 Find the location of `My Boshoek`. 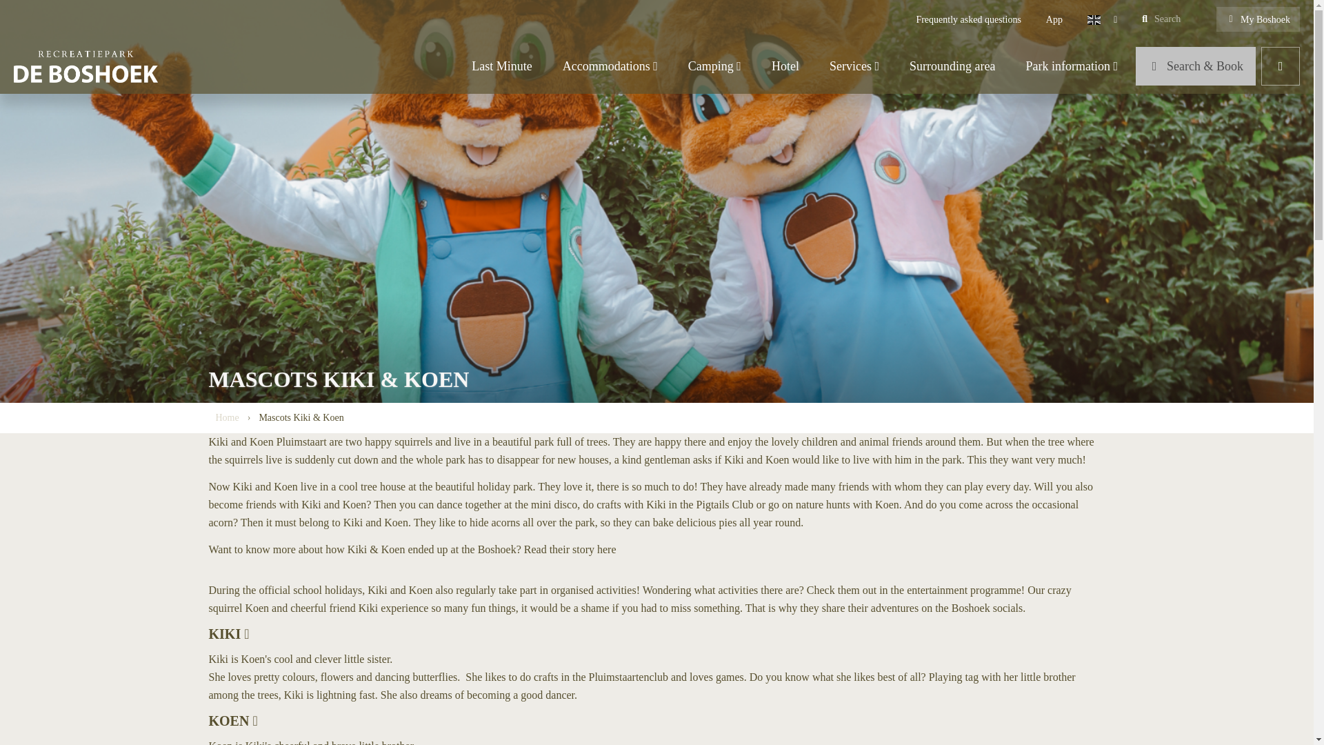

My Boshoek is located at coordinates (1258, 19).